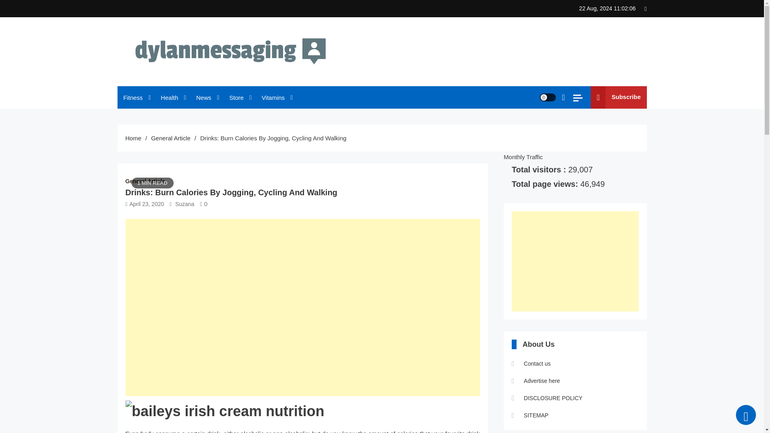 The width and height of the screenshot is (770, 433). Describe the element at coordinates (136, 98) in the screenshot. I see `Fitness` at that location.